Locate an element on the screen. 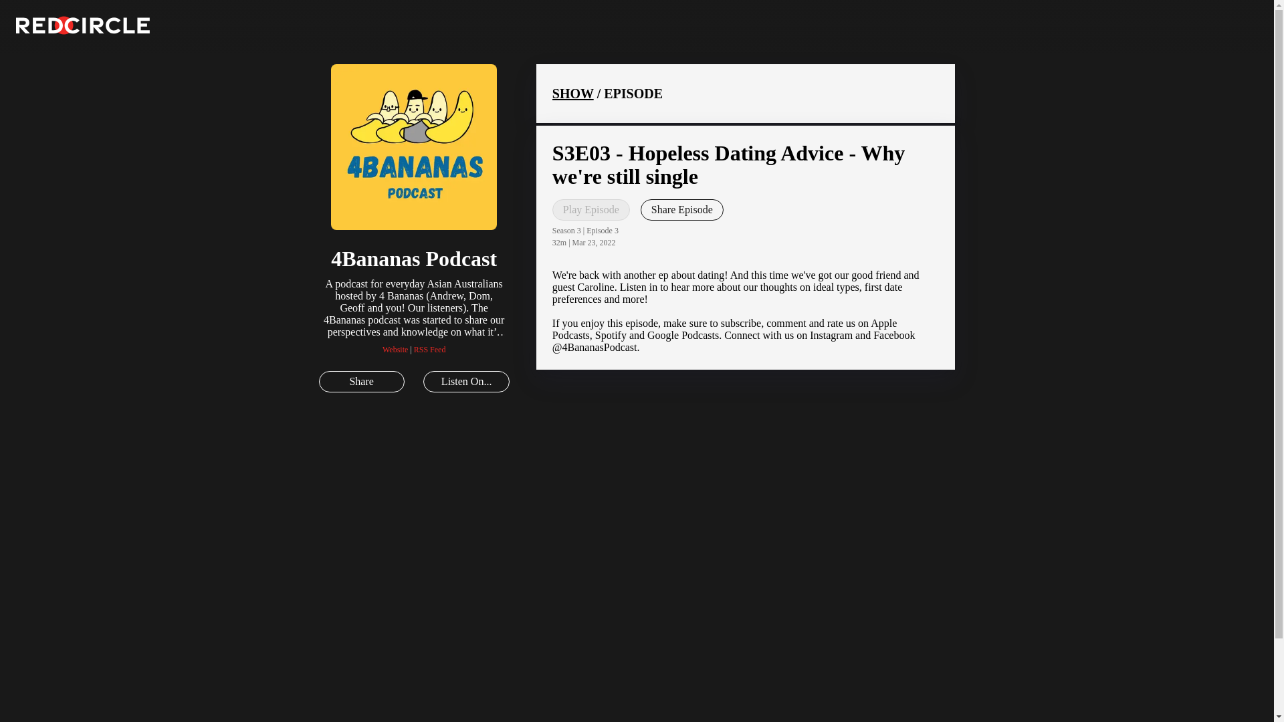  Play Episode is located at coordinates (591, 210).